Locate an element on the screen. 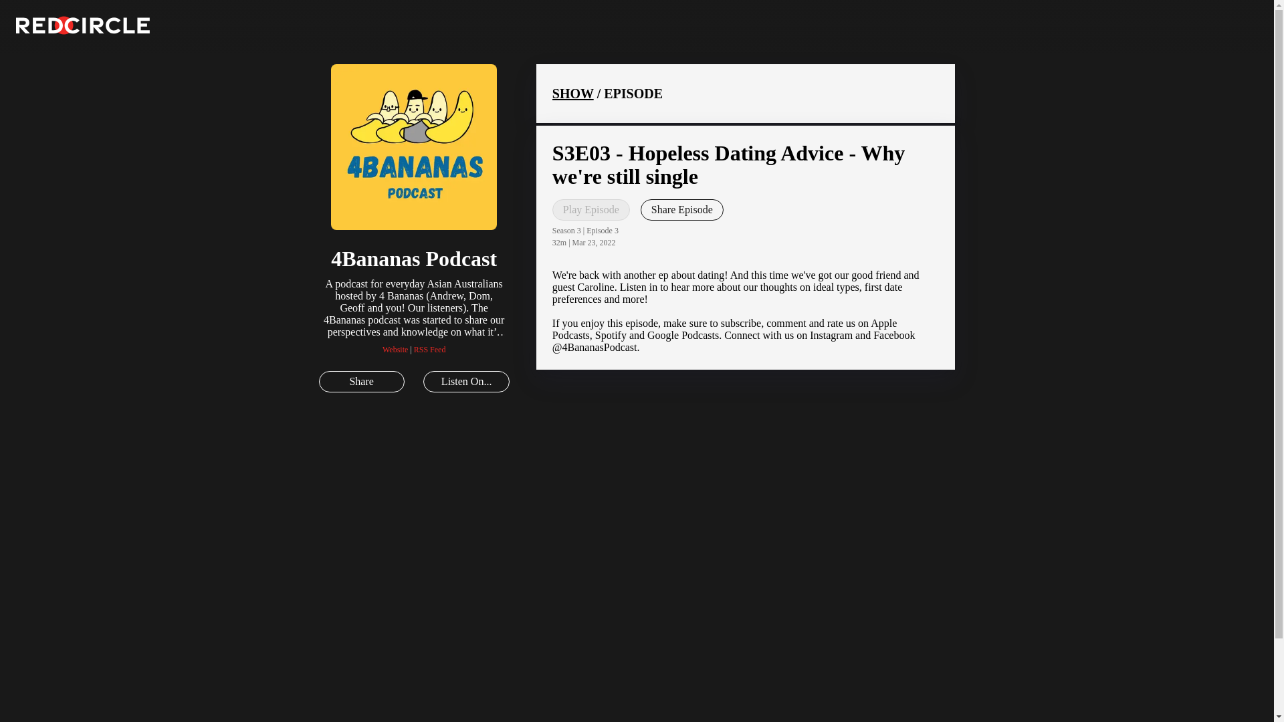  Play Episode is located at coordinates (591, 210).